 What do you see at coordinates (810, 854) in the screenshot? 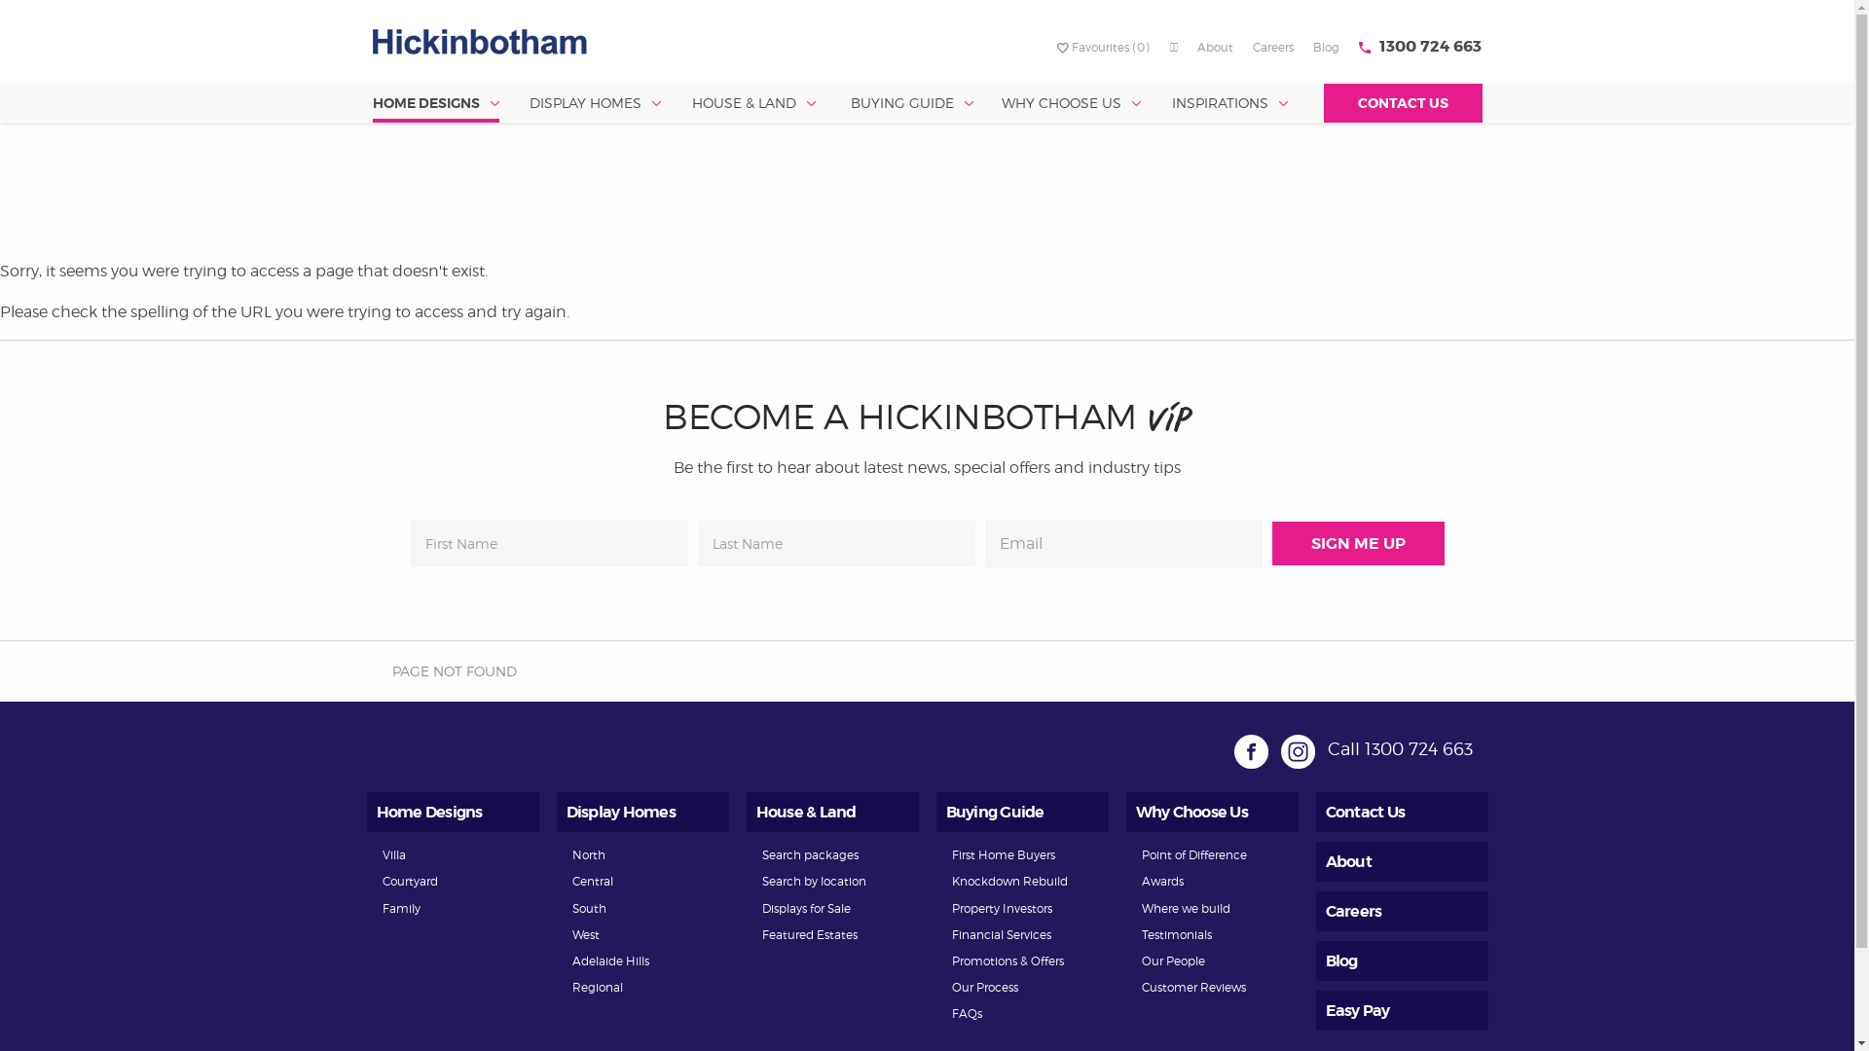
I see `Search packages` at bounding box center [810, 854].